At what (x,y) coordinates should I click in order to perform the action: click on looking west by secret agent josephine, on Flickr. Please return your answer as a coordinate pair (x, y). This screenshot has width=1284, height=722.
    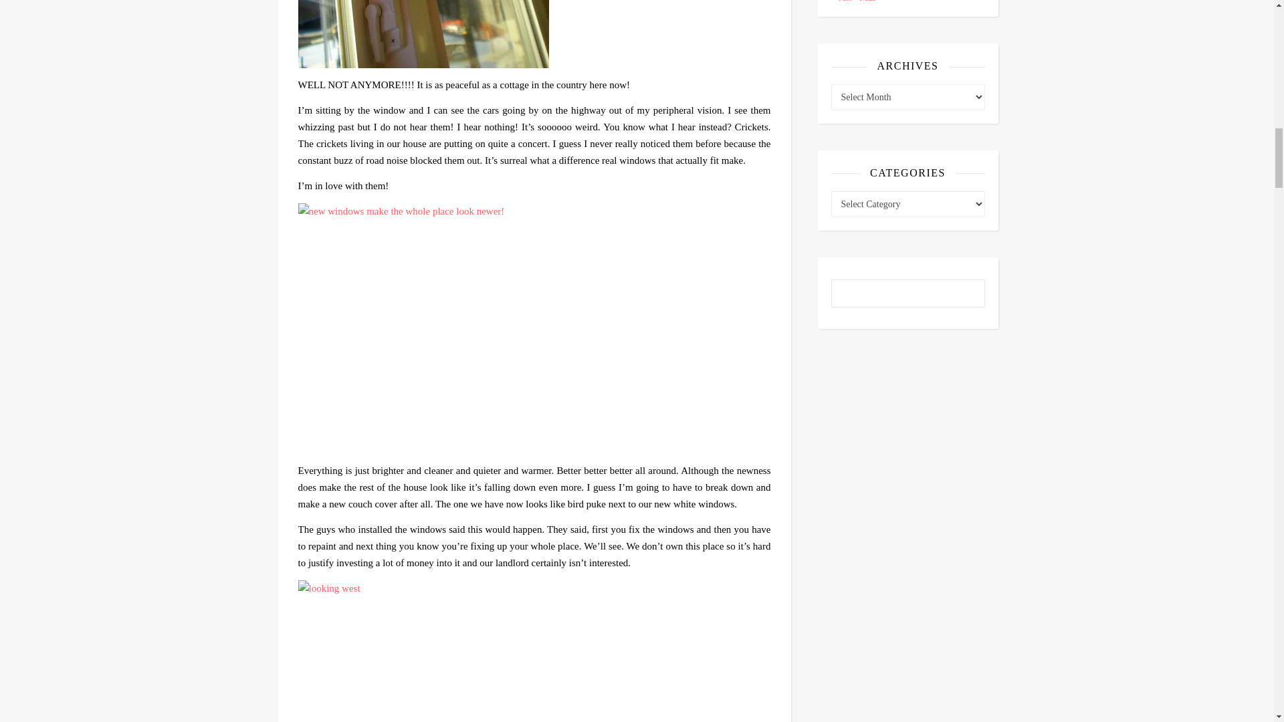
    Looking at the image, I should click on (534, 651).